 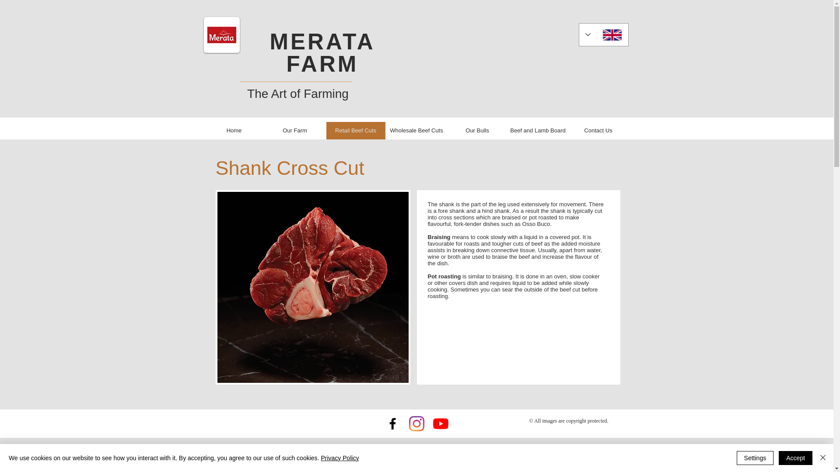 What do you see at coordinates (537, 130) in the screenshot?
I see `Beef and Lamb Board` at bounding box center [537, 130].